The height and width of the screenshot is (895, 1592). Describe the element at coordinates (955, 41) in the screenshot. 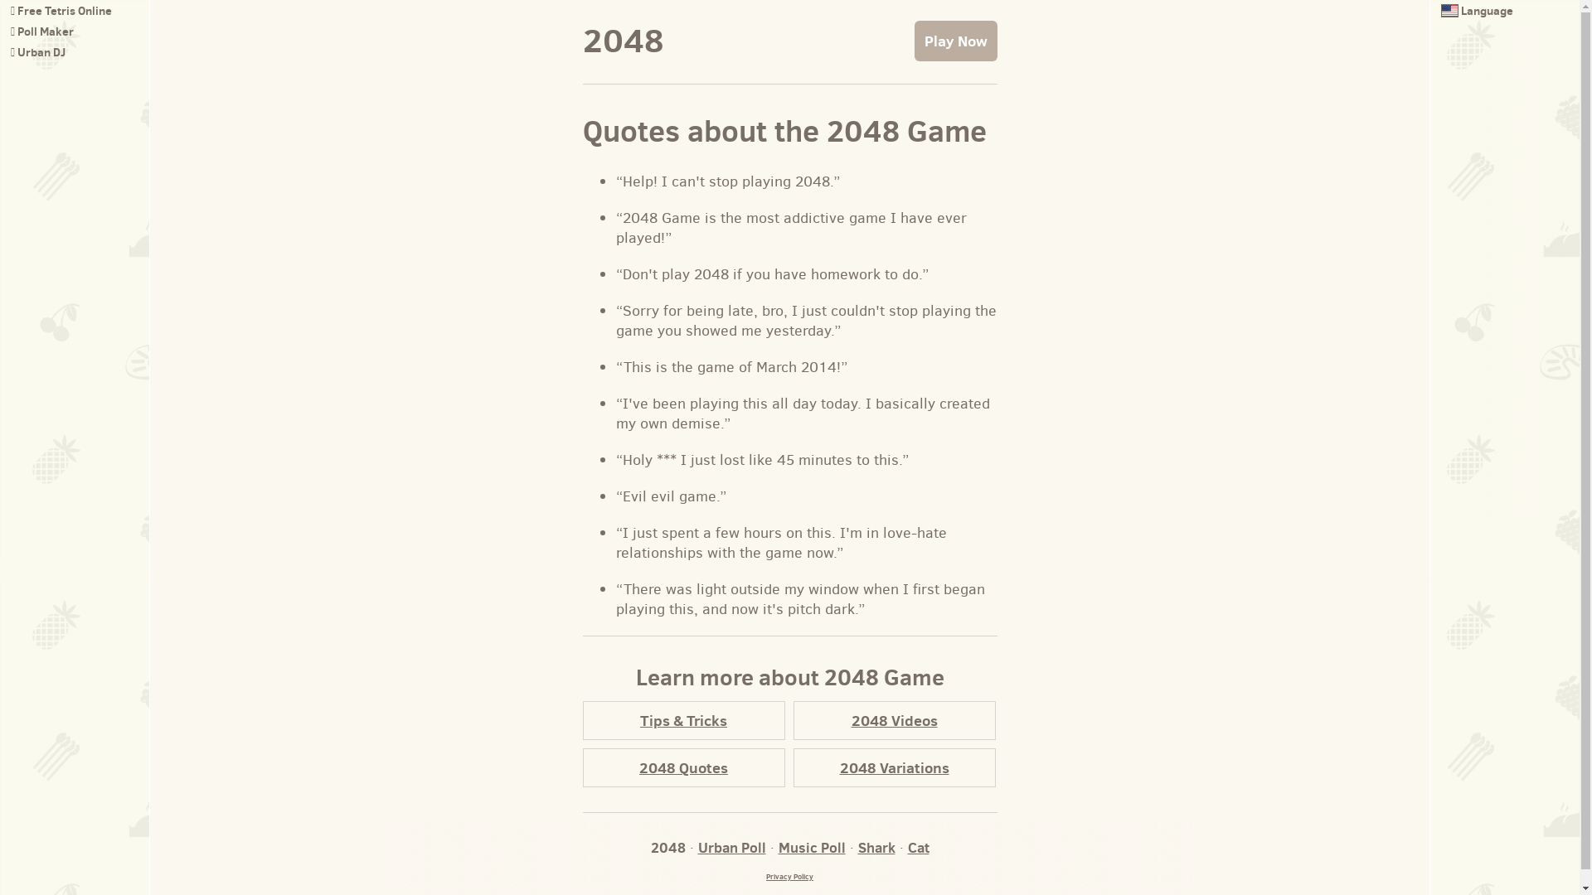

I see `Play Now` at that location.